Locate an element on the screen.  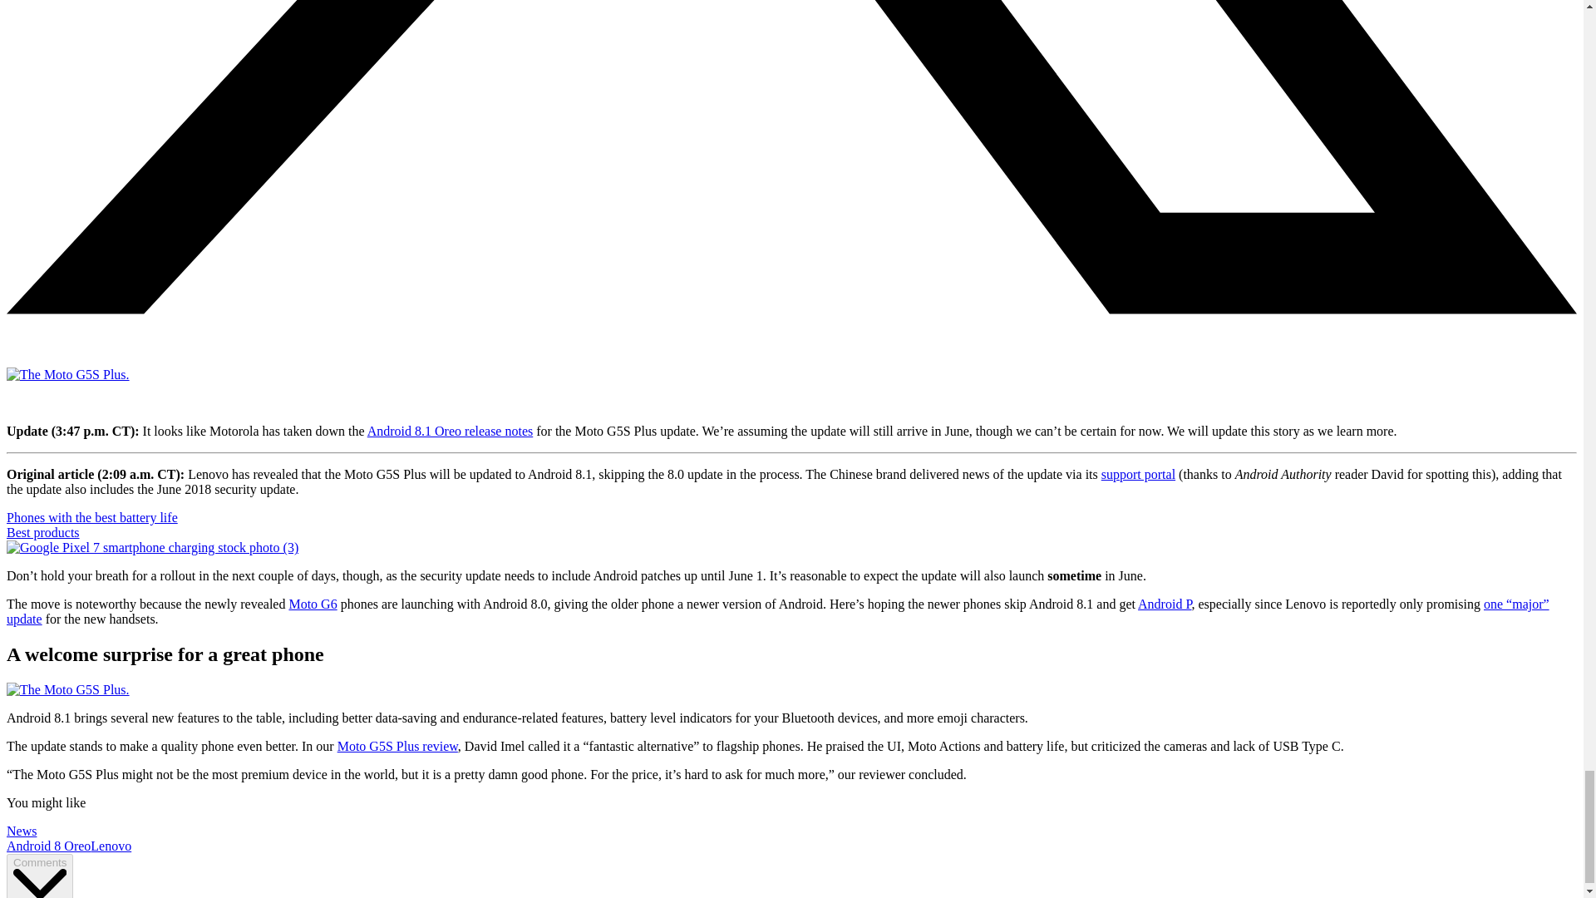
support portal is located at coordinates (1137, 474).